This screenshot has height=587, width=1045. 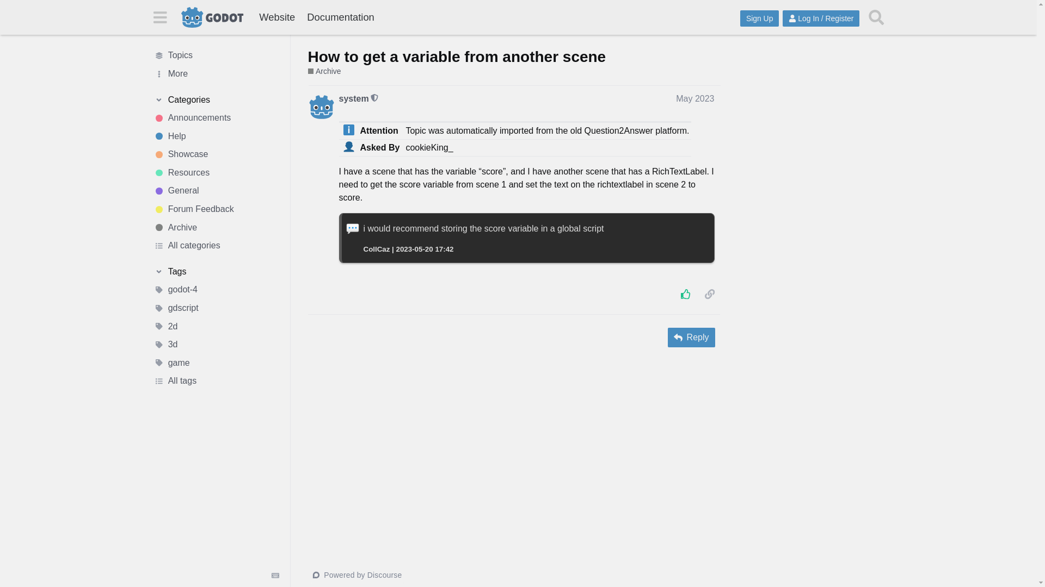 What do you see at coordinates (216, 209) in the screenshot?
I see `Forum Feedback` at bounding box center [216, 209].